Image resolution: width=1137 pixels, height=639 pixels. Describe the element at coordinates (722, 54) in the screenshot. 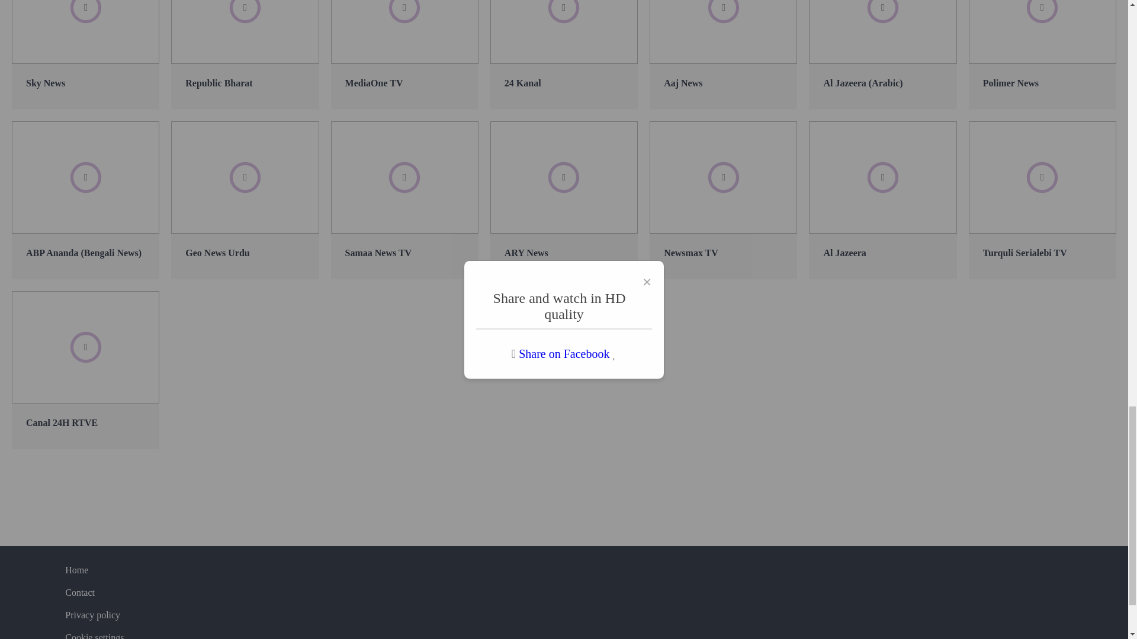

I see `Aaj News` at that location.